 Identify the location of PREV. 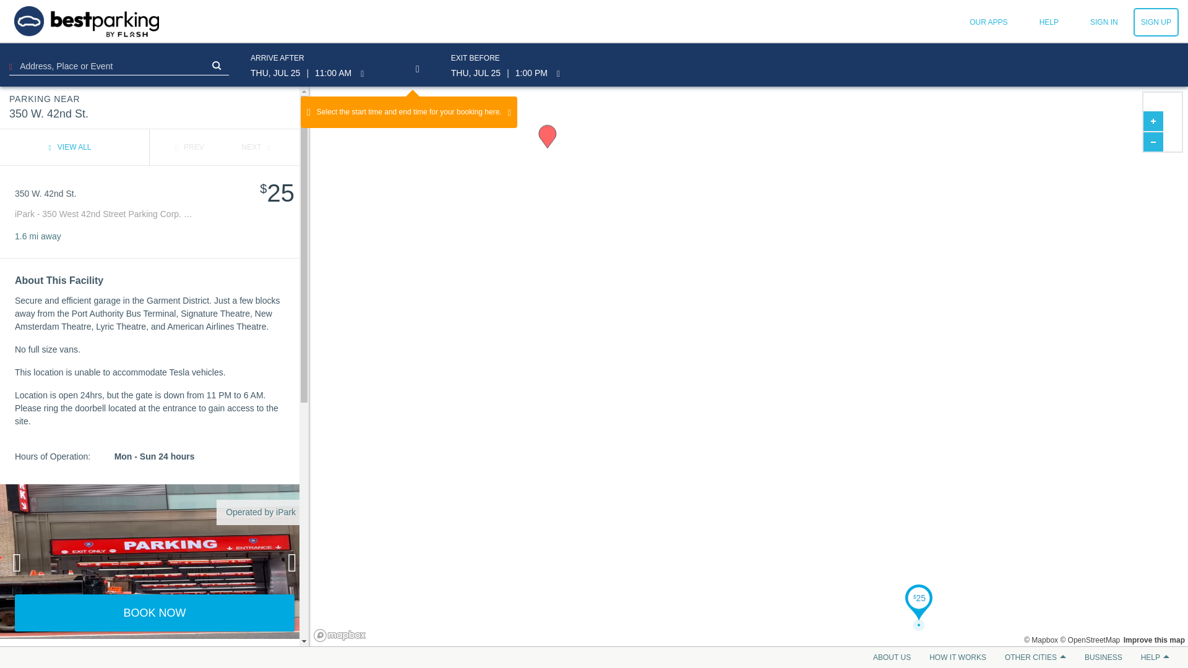
(189, 147).